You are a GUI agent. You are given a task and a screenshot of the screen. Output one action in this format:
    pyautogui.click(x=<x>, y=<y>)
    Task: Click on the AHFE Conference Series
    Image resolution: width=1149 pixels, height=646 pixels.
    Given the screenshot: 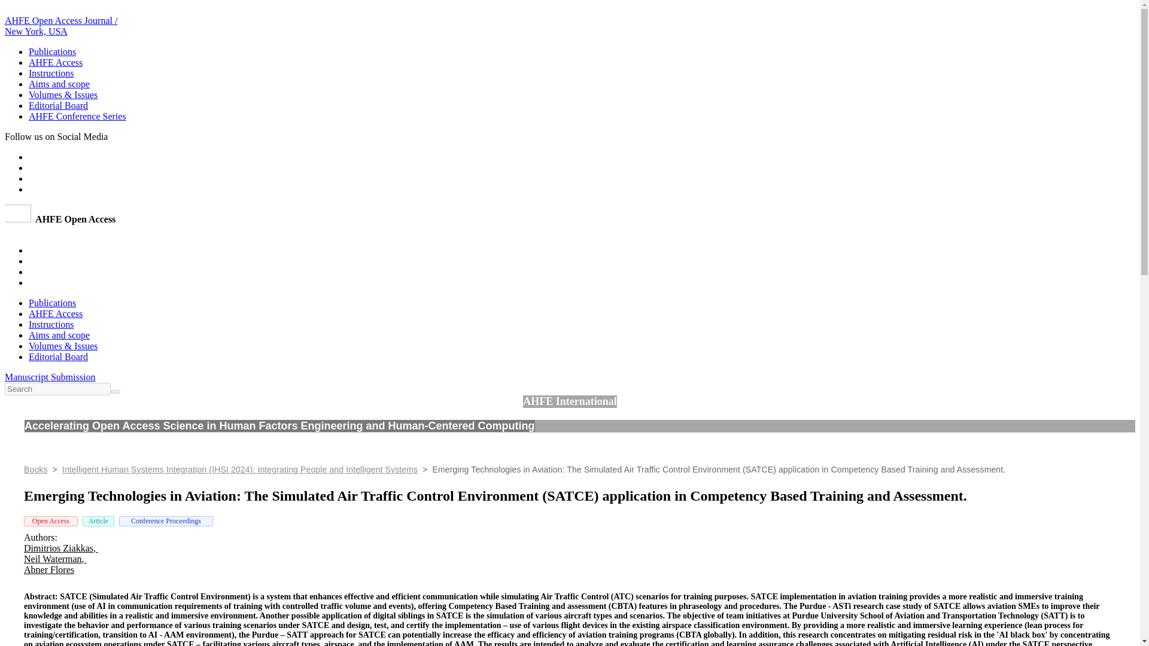 What is the action you would take?
    pyautogui.click(x=78, y=116)
    